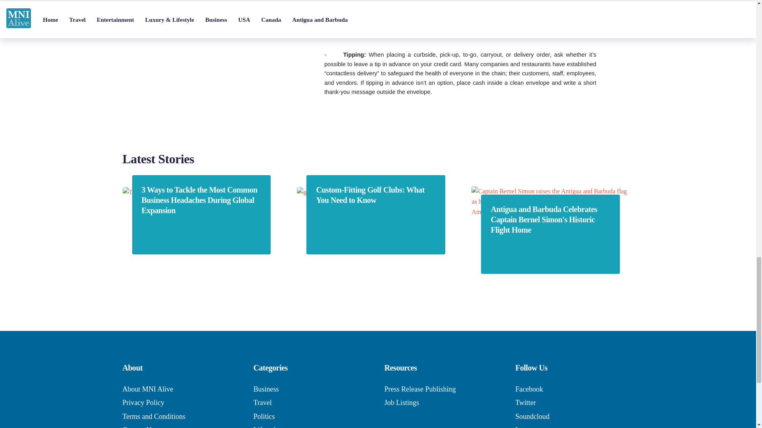  Describe the element at coordinates (143, 403) in the screenshot. I see `Privacy Policy` at that location.